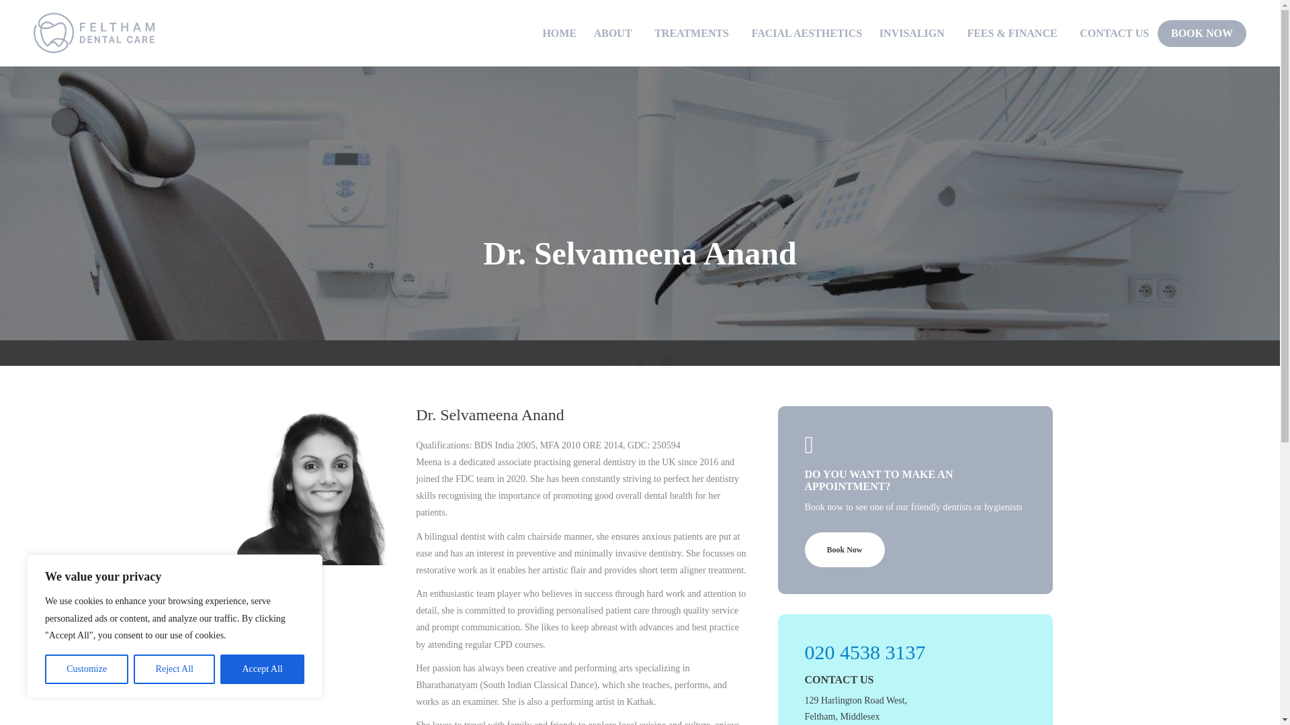  I want to click on FACIAL AESTHETICS, so click(808, 34).